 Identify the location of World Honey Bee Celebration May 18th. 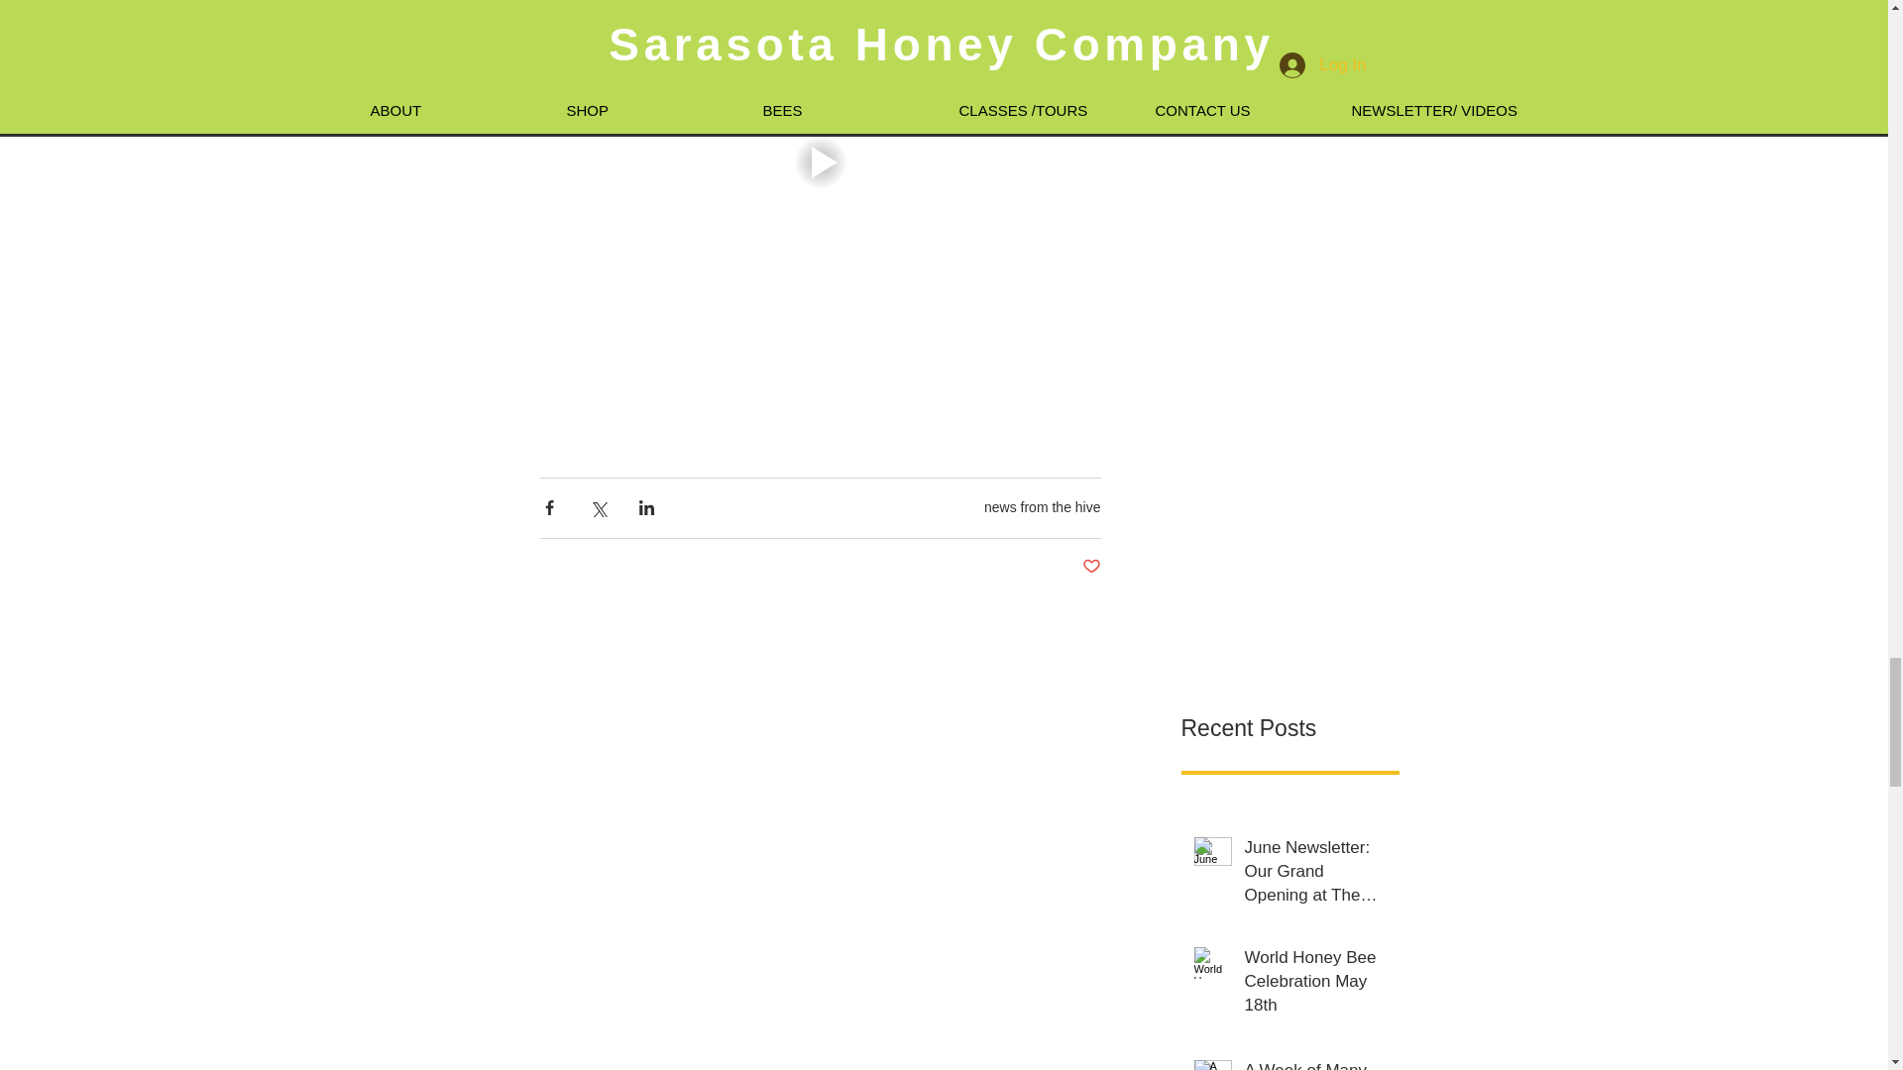
(1315, 985).